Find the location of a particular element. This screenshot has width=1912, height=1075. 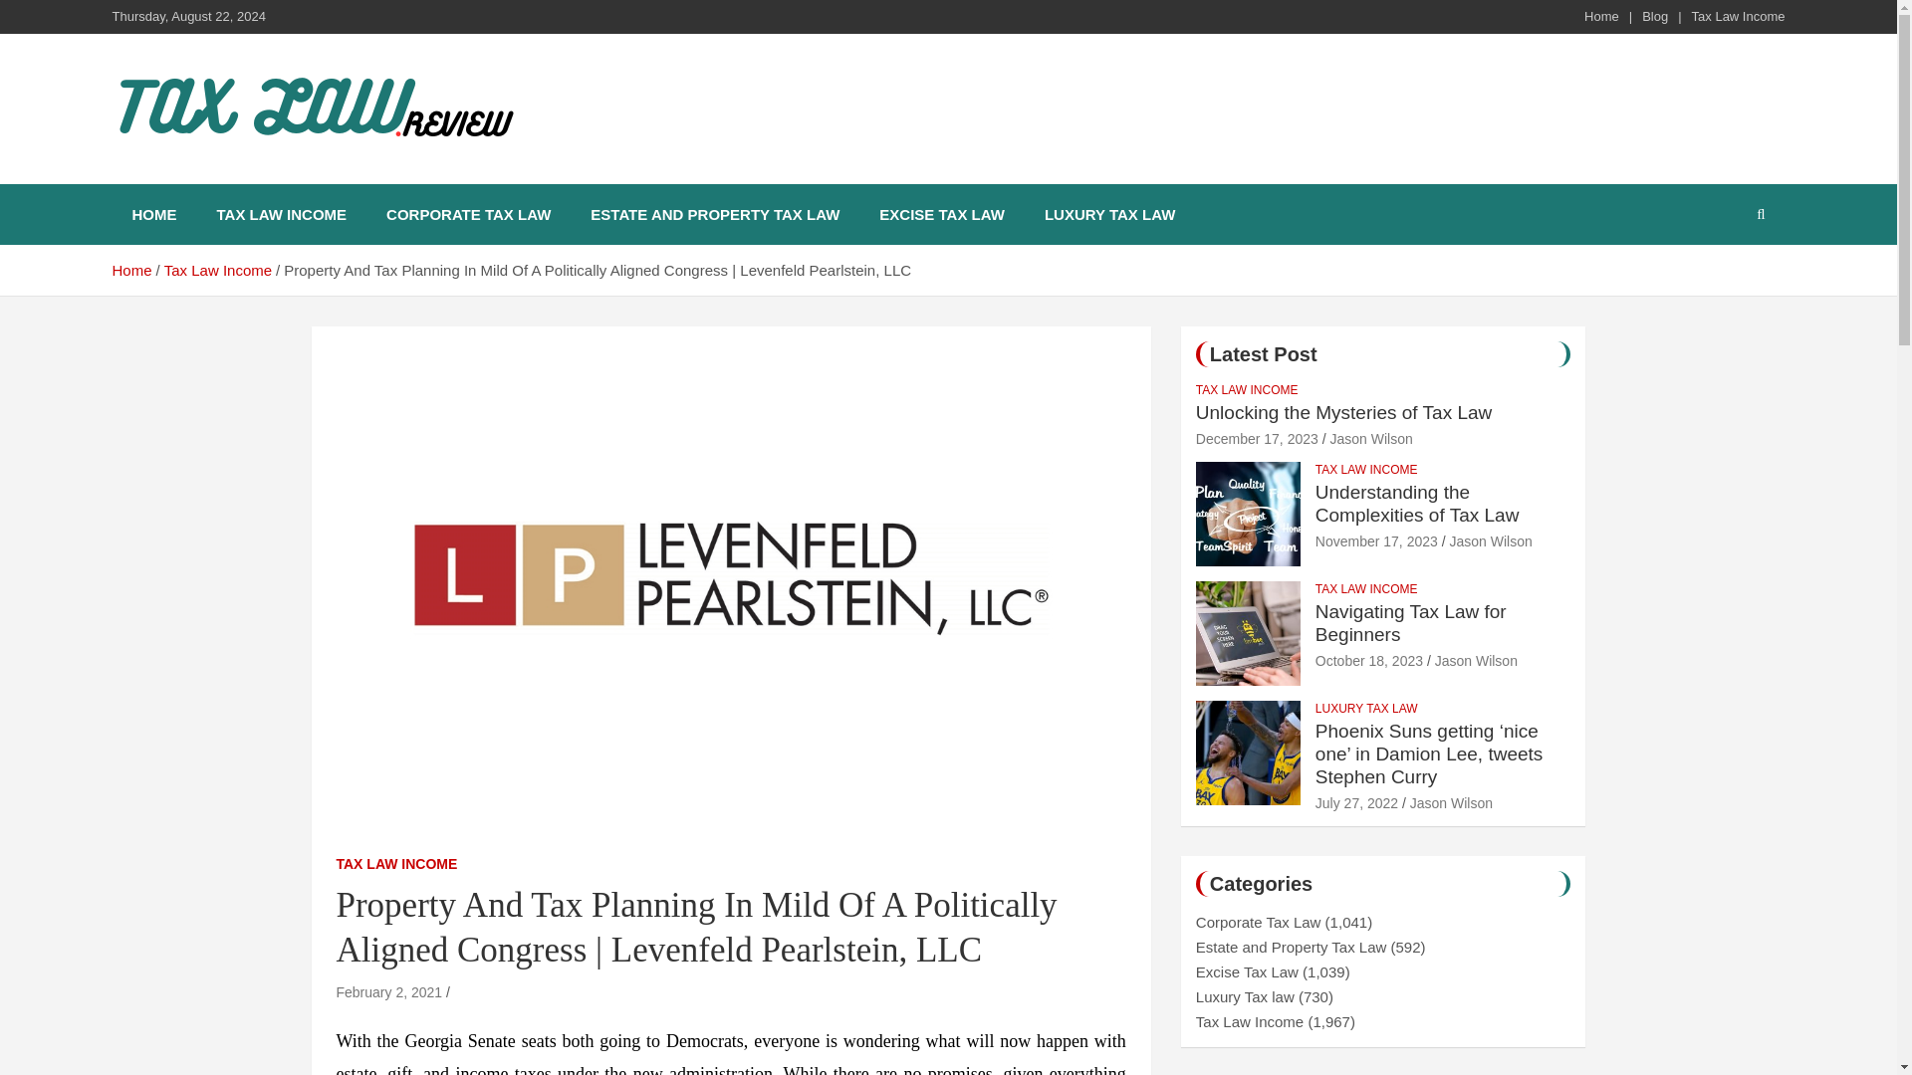

CORPORATE TAX LAW is located at coordinates (468, 214).